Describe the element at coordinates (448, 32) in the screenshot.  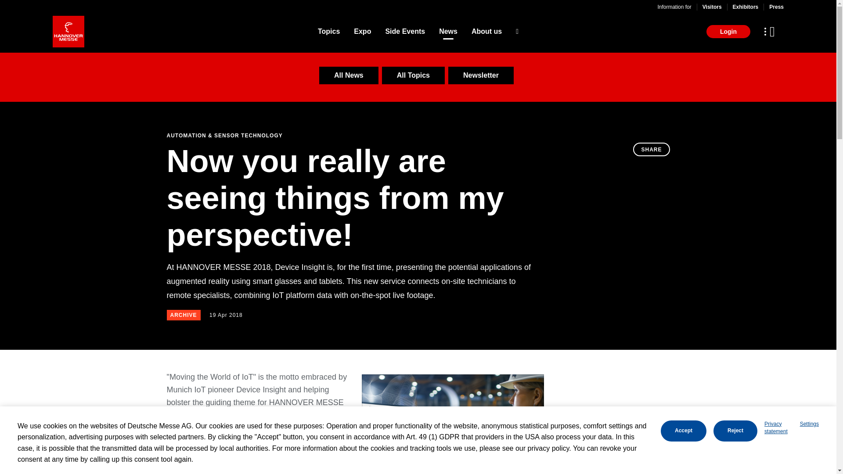
I see `News` at that location.